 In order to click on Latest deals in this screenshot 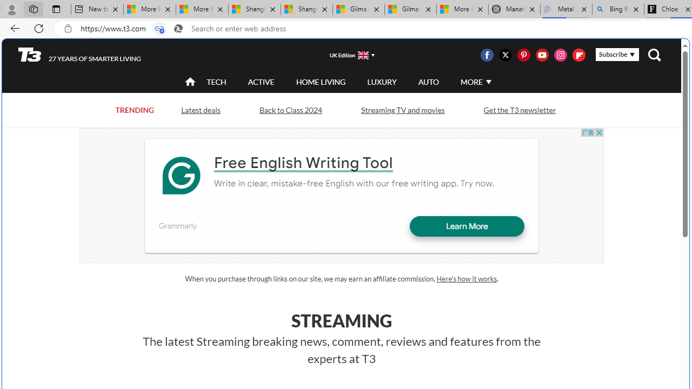, I will do `click(200, 110)`.